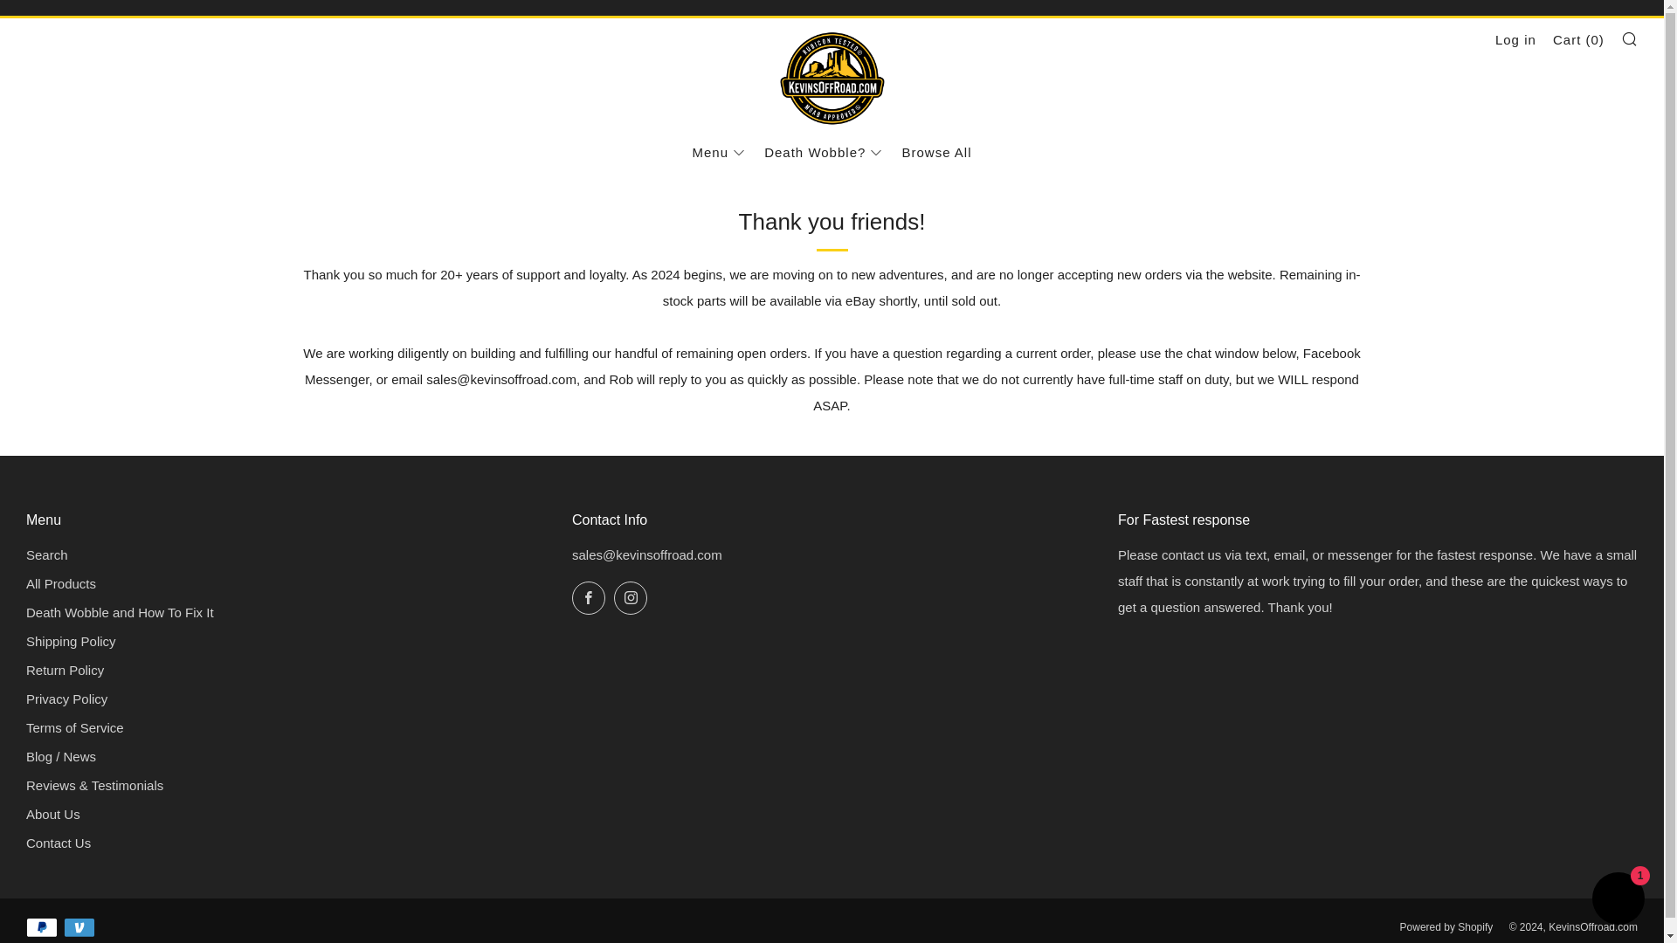 The image size is (1677, 943). Describe the element at coordinates (1618, 900) in the screenshot. I see `Shopify online store chat` at that location.